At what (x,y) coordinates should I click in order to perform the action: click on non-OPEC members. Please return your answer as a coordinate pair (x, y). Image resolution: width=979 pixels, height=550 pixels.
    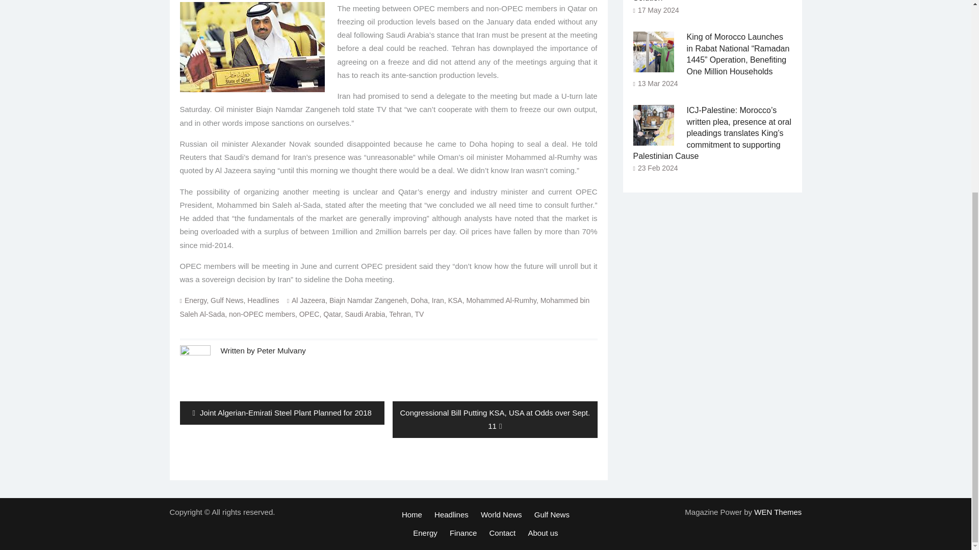
    Looking at the image, I should click on (262, 314).